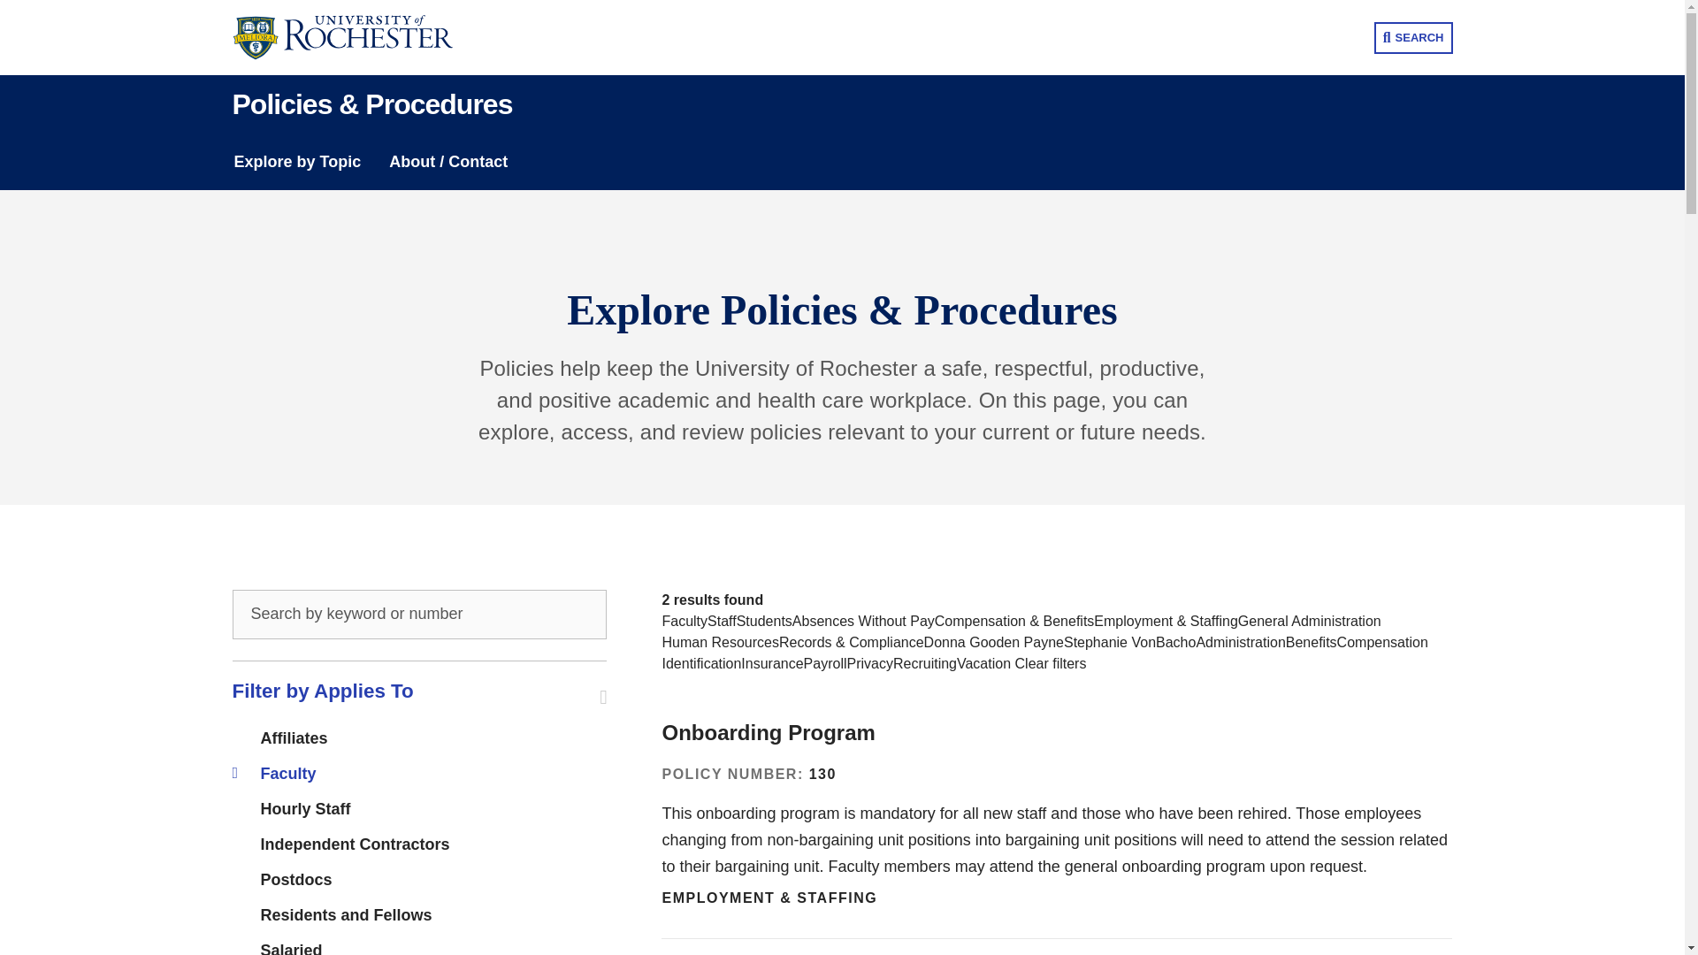 The height and width of the screenshot is (955, 1698). Describe the element at coordinates (304, 810) in the screenshot. I see `Hourly Staff` at that location.